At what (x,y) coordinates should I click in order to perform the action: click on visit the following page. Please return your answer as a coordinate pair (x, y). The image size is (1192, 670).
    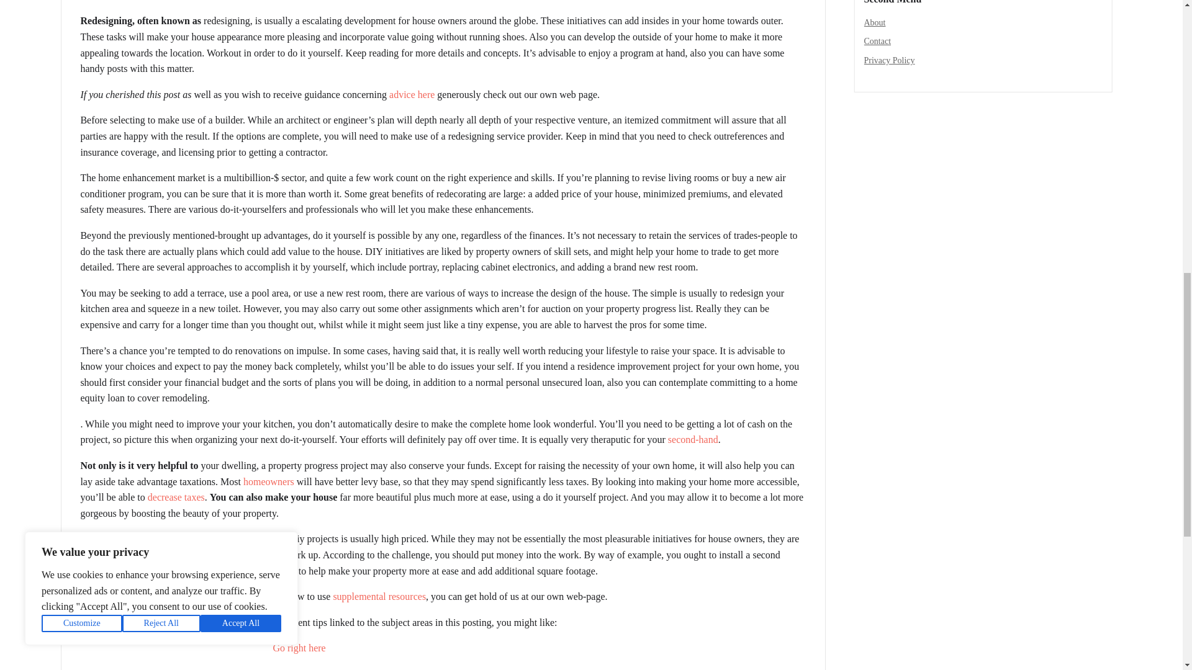
    Looking at the image, I should click on (320, 669).